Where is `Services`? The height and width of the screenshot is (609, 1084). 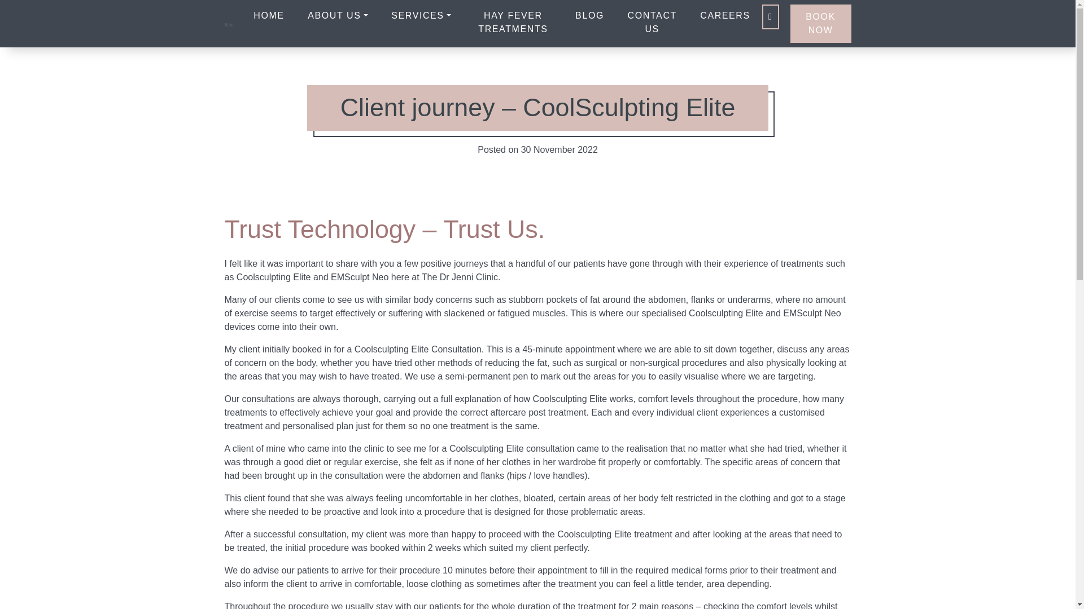
Services is located at coordinates (421, 15).